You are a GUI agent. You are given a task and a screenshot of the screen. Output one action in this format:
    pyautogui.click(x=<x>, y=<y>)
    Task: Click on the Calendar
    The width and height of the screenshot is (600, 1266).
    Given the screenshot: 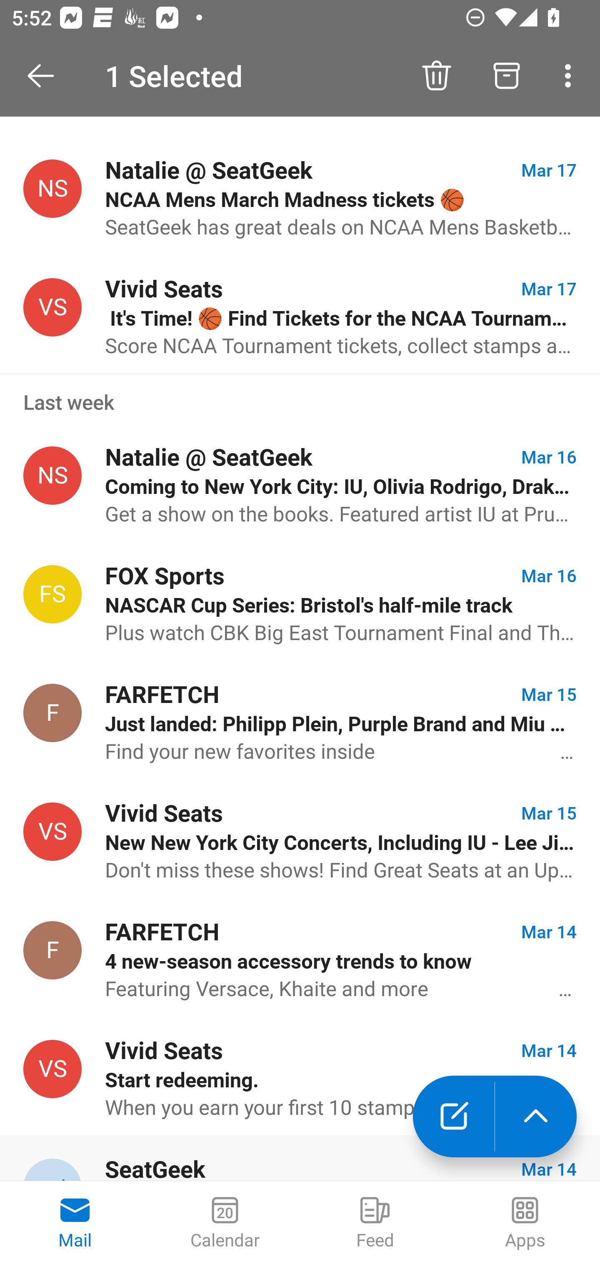 What is the action you would take?
    pyautogui.click(x=225, y=1224)
    